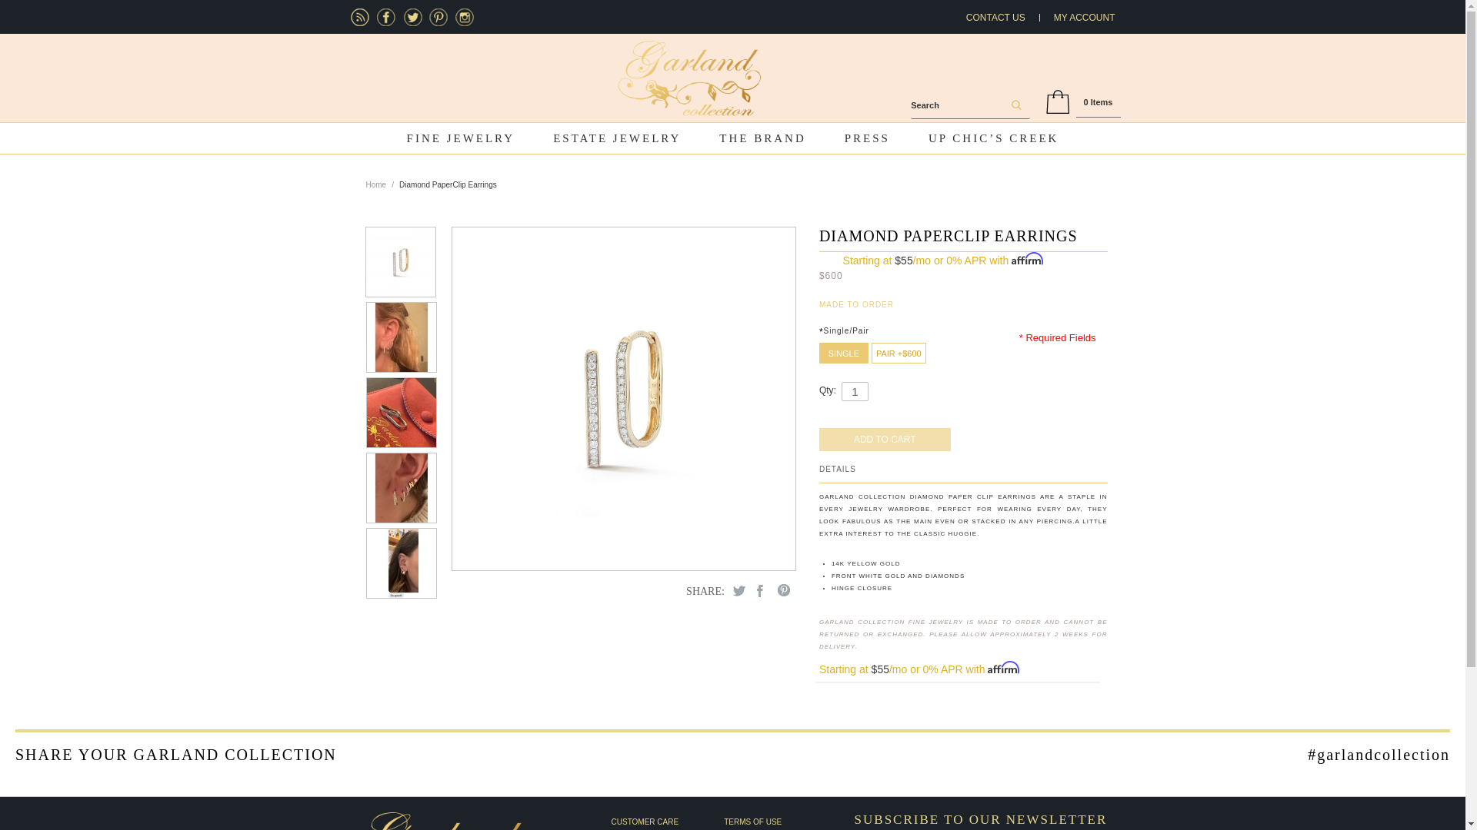 This screenshot has width=1477, height=830. Describe the element at coordinates (762, 138) in the screenshot. I see `THE BRAND` at that location.